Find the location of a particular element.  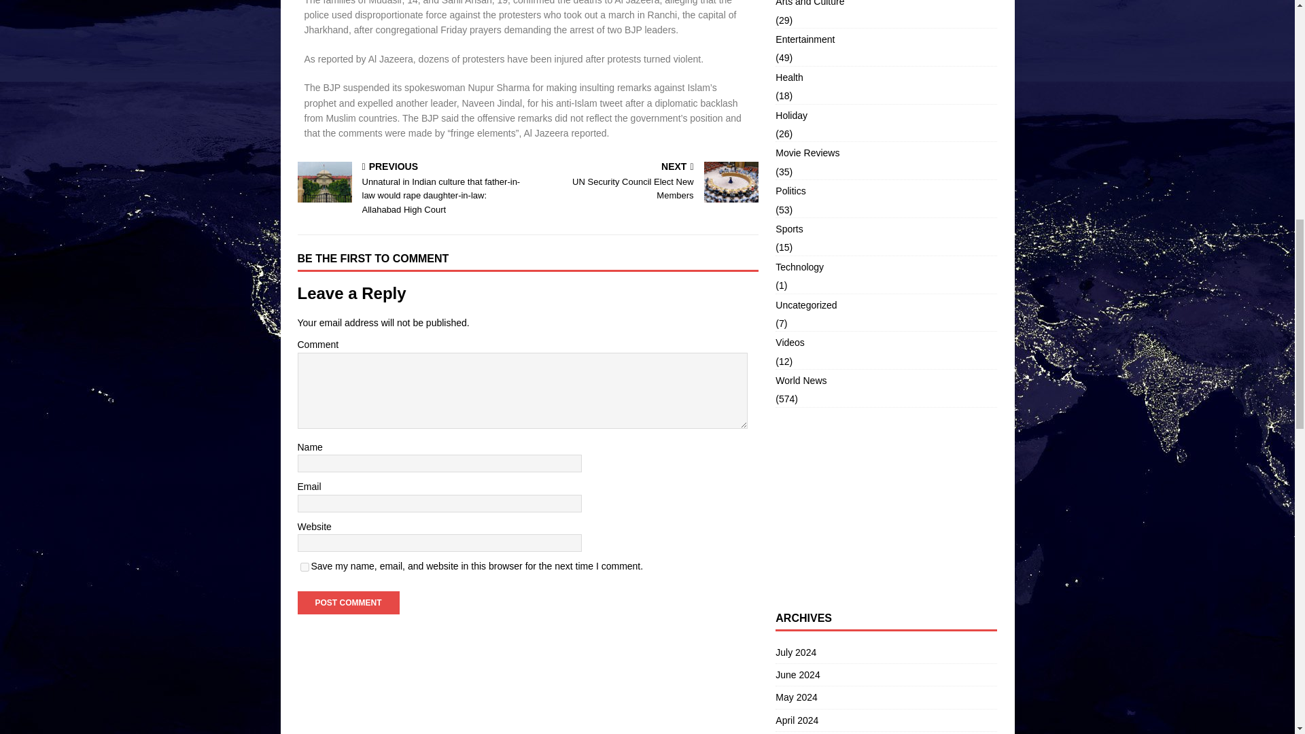

Technology is located at coordinates (886, 266).